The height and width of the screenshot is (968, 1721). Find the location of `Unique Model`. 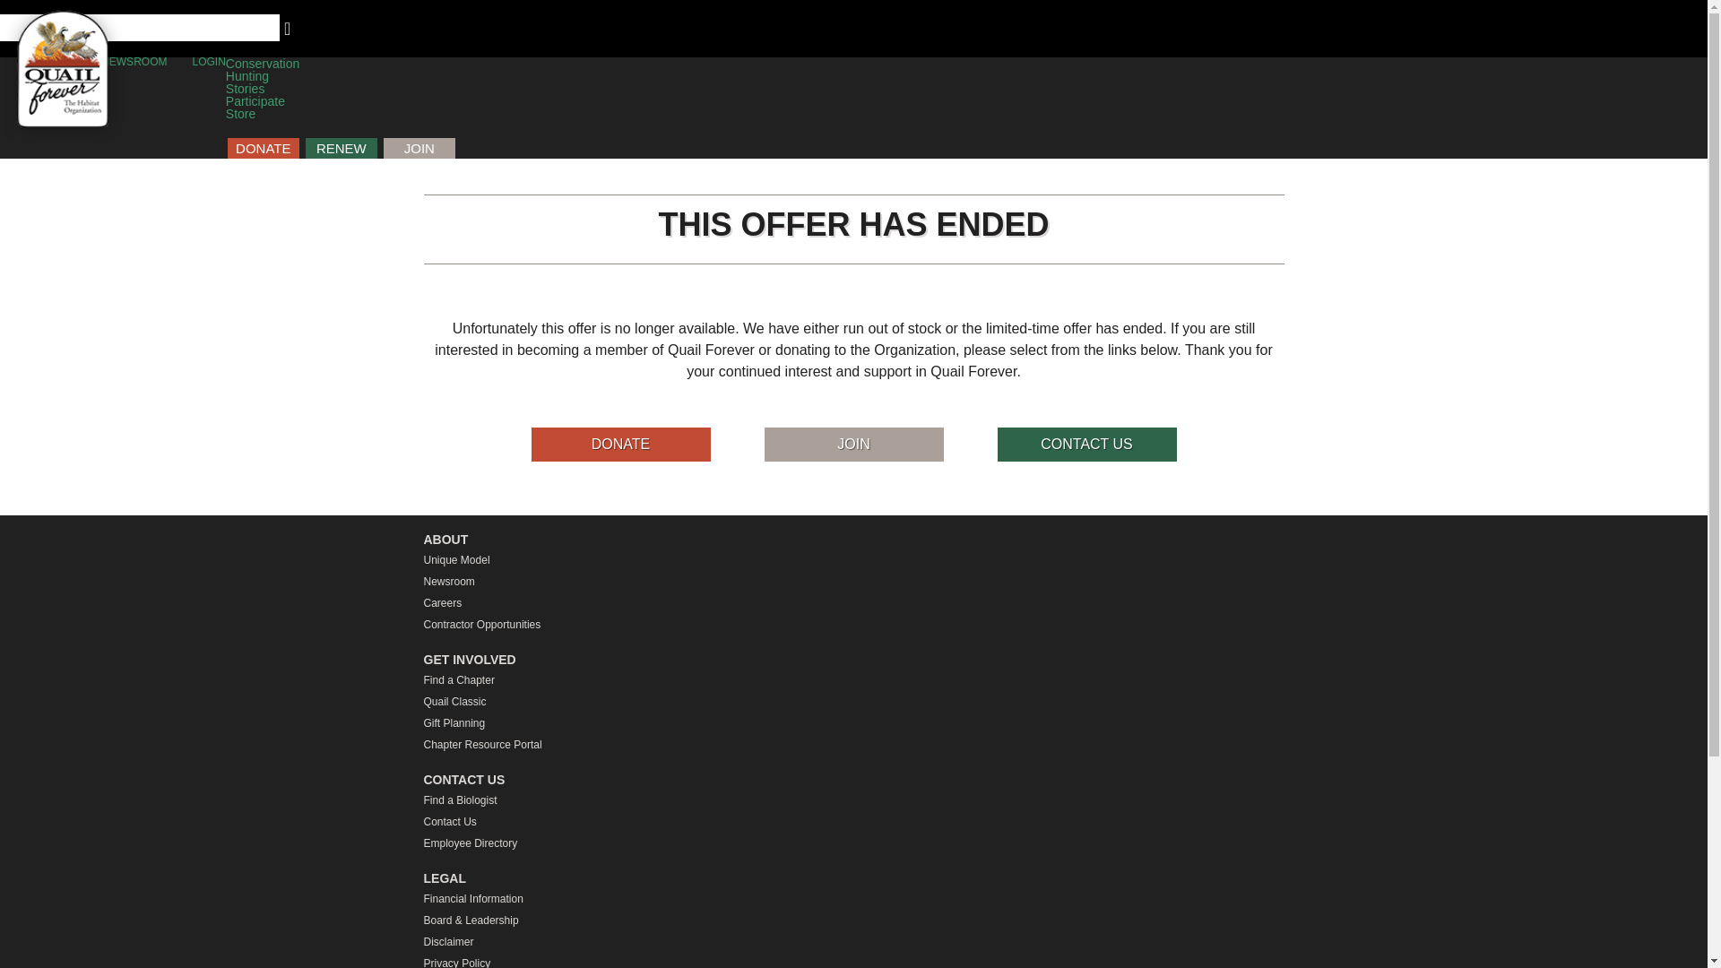

Unique Model is located at coordinates (853, 560).